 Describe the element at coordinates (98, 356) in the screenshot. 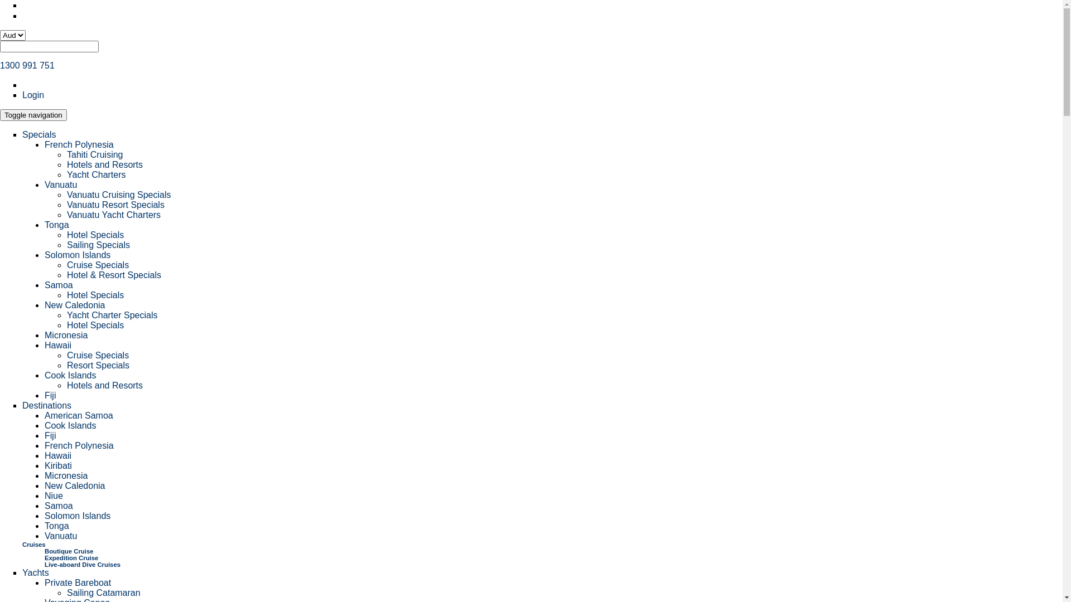

I see `Cruise Specials` at that location.